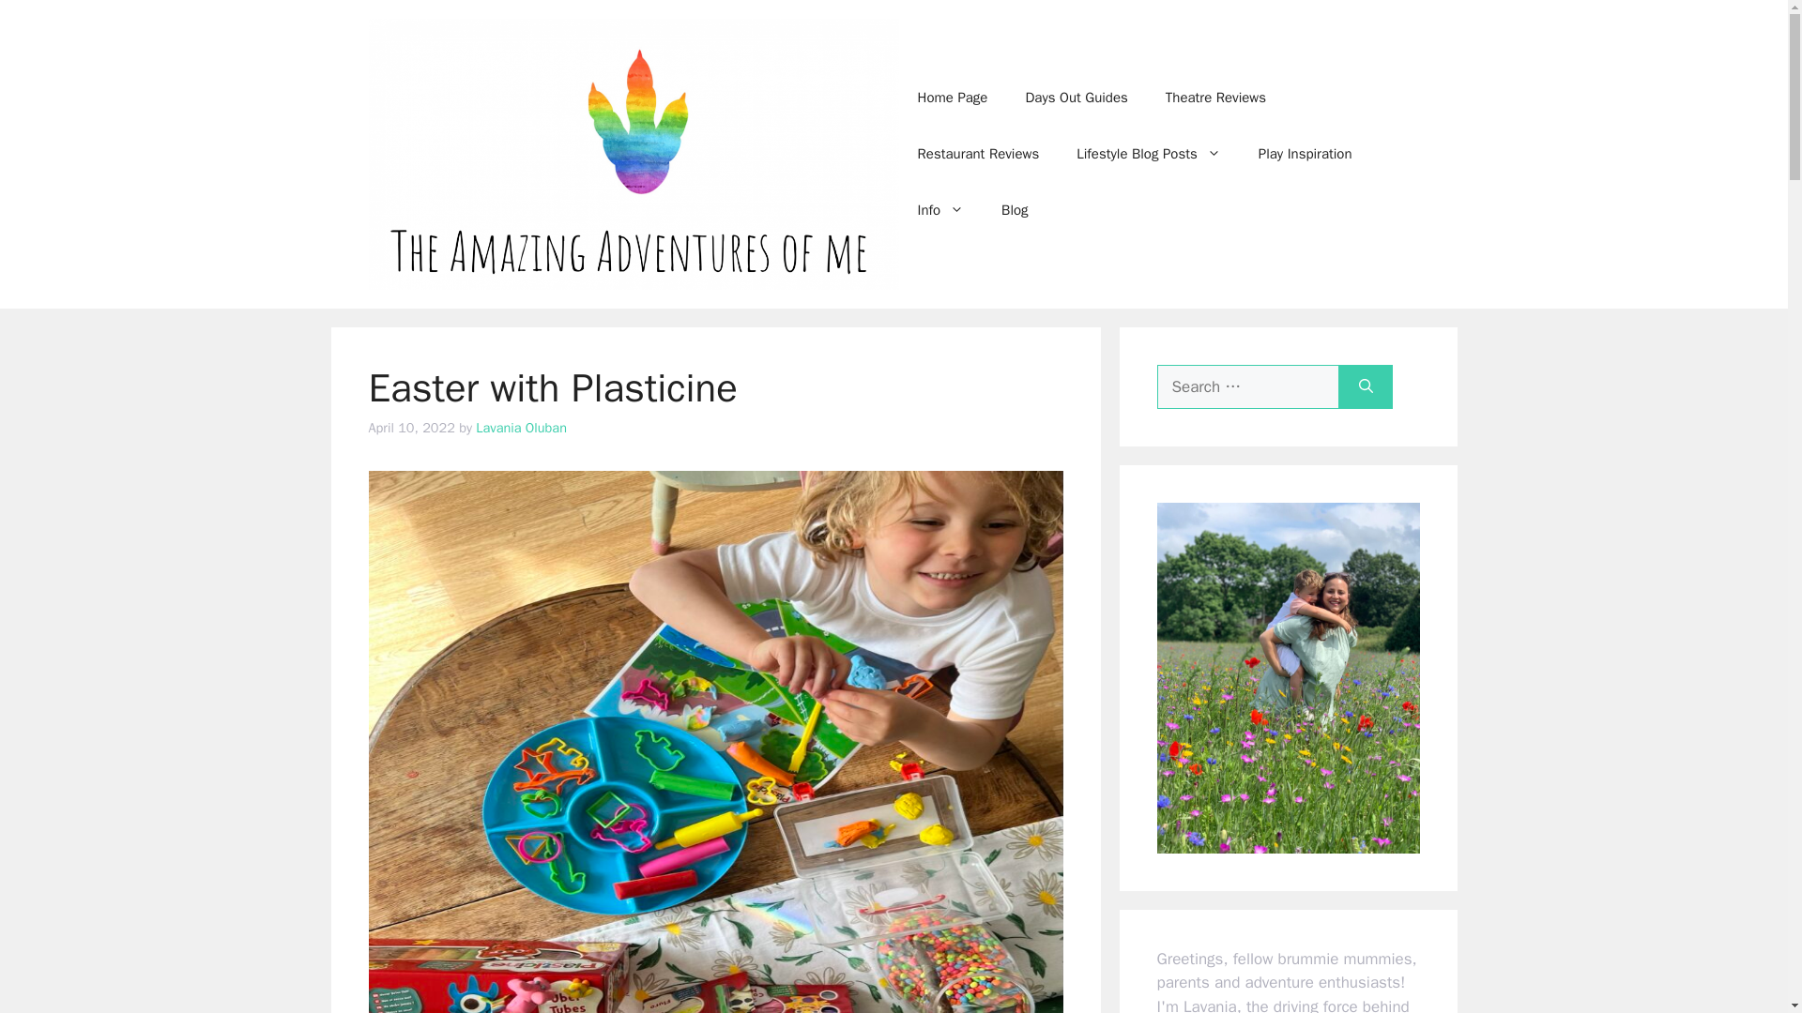 This screenshot has height=1013, width=1802. I want to click on Lavania Oluban, so click(521, 428).